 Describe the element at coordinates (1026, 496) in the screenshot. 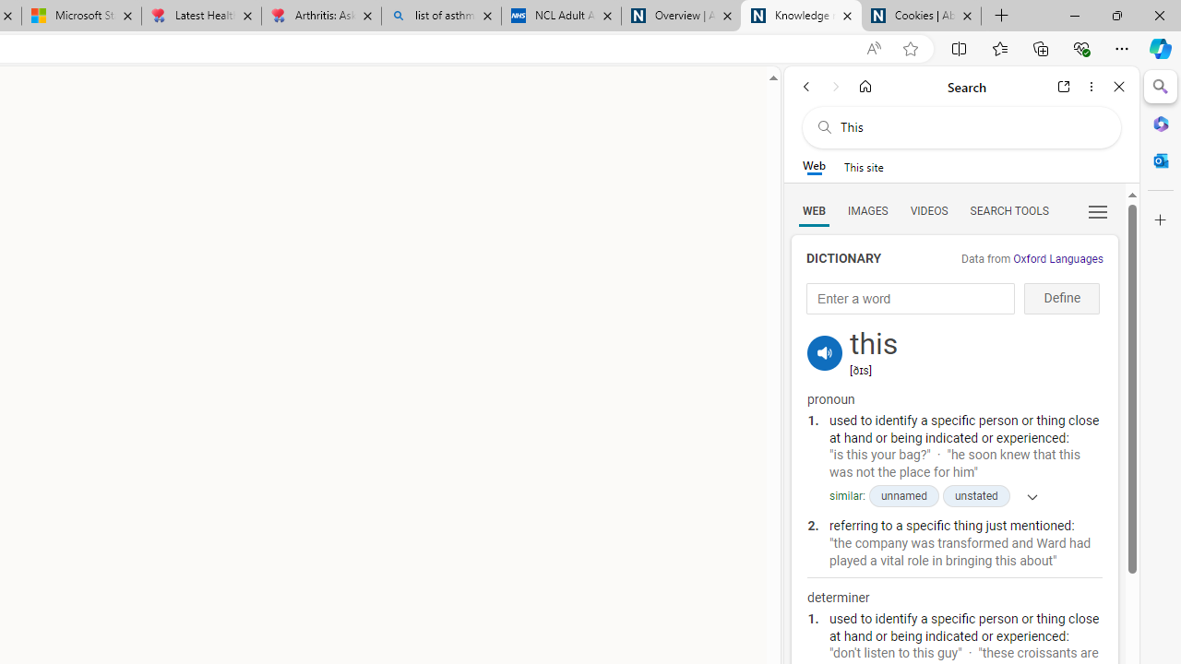

I see `Show more` at that location.